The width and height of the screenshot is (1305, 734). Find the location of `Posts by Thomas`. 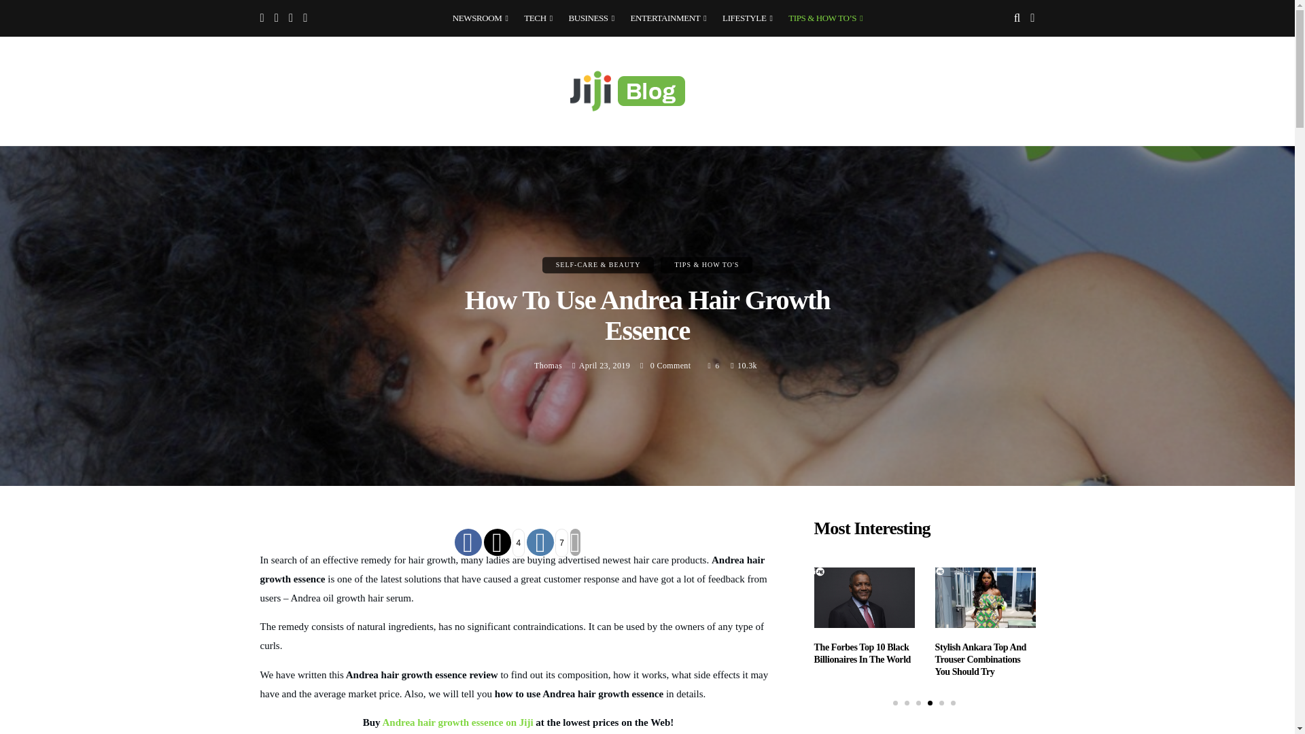

Posts by Thomas is located at coordinates (548, 366).